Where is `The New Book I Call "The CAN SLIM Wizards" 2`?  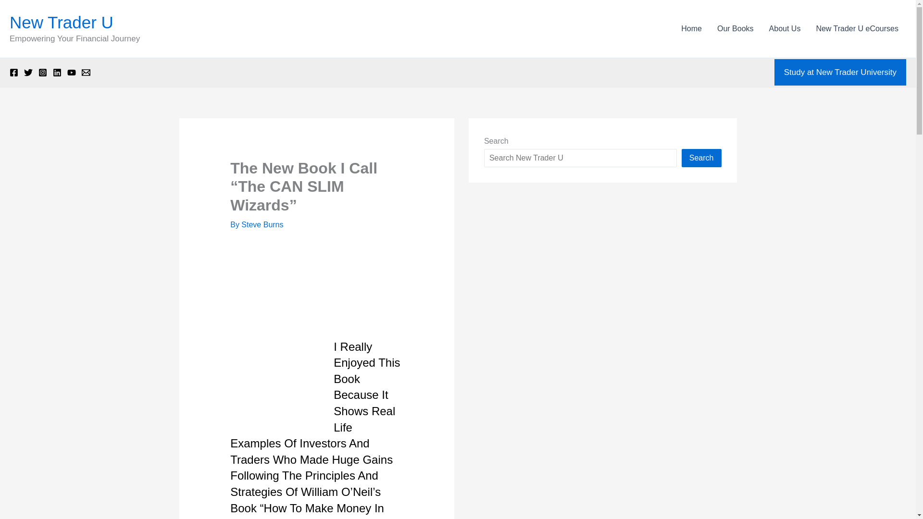
The New Book I Call "The CAN SLIM Wizards" 2 is located at coordinates (276, 265).